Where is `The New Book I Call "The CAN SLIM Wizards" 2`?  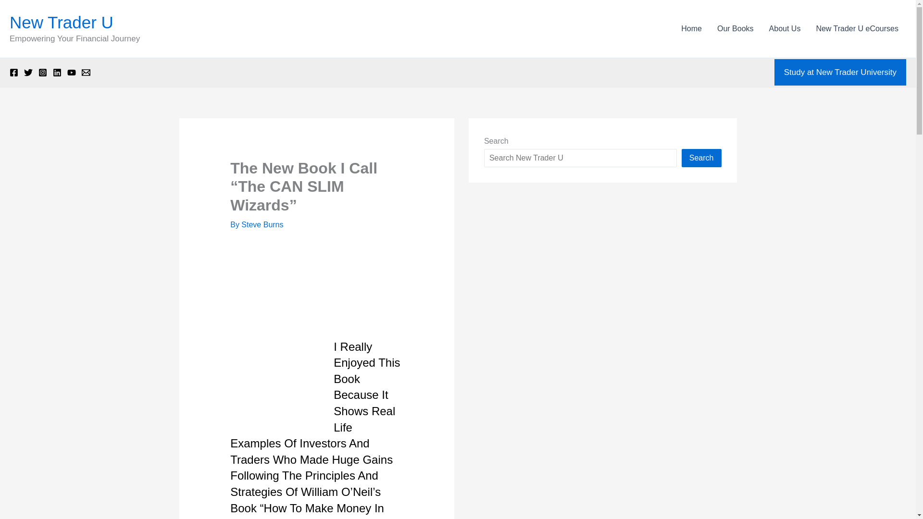
The New Book I Call "The CAN SLIM Wizards" 2 is located at coordinates (276, 265).